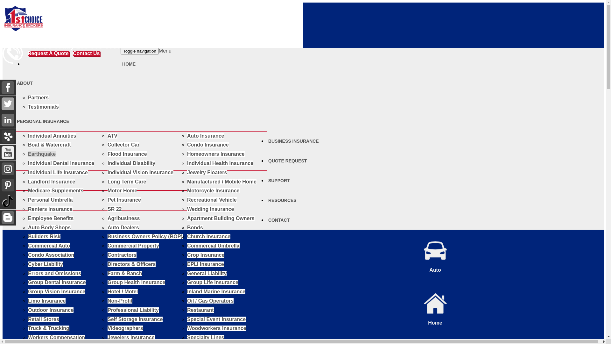 The width and height of the screenshot is (611, 344). What do you see at coordinates (125, 328) in the screenshot?
I see `Videographers` at bounding box center [125, 328].